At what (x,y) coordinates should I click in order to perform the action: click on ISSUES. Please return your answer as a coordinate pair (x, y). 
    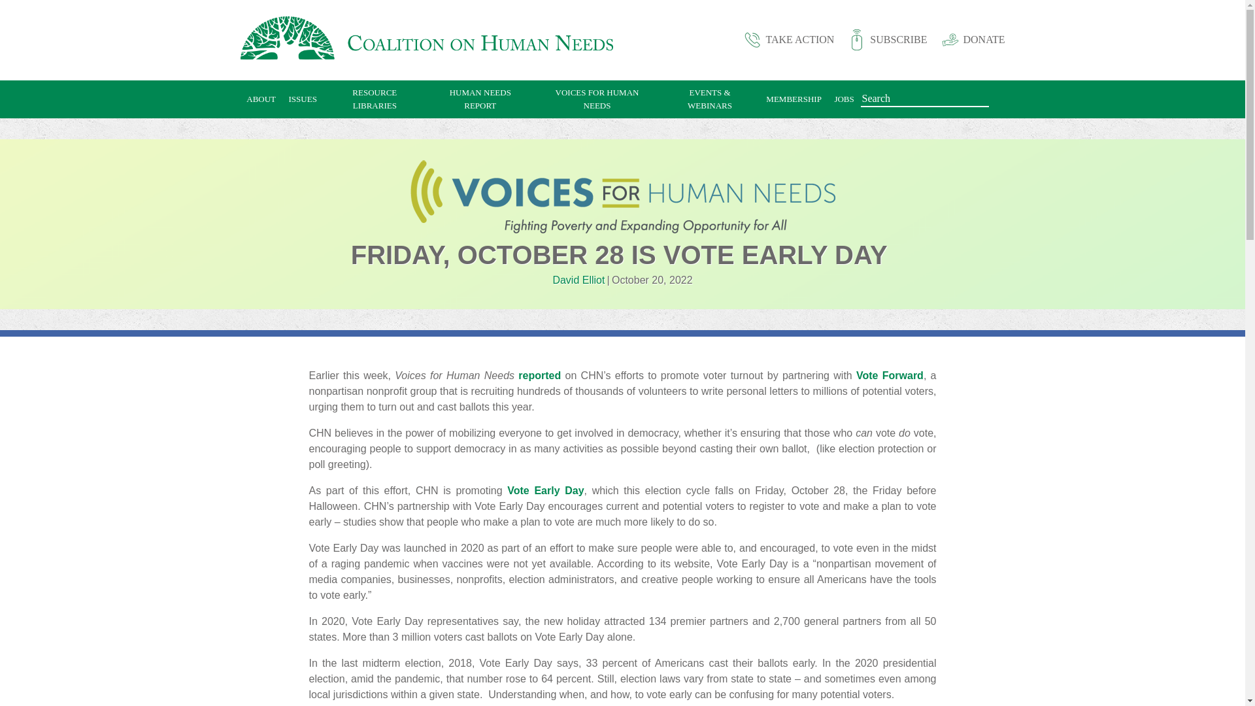
    Looking at the image, I should click on (303, 99).